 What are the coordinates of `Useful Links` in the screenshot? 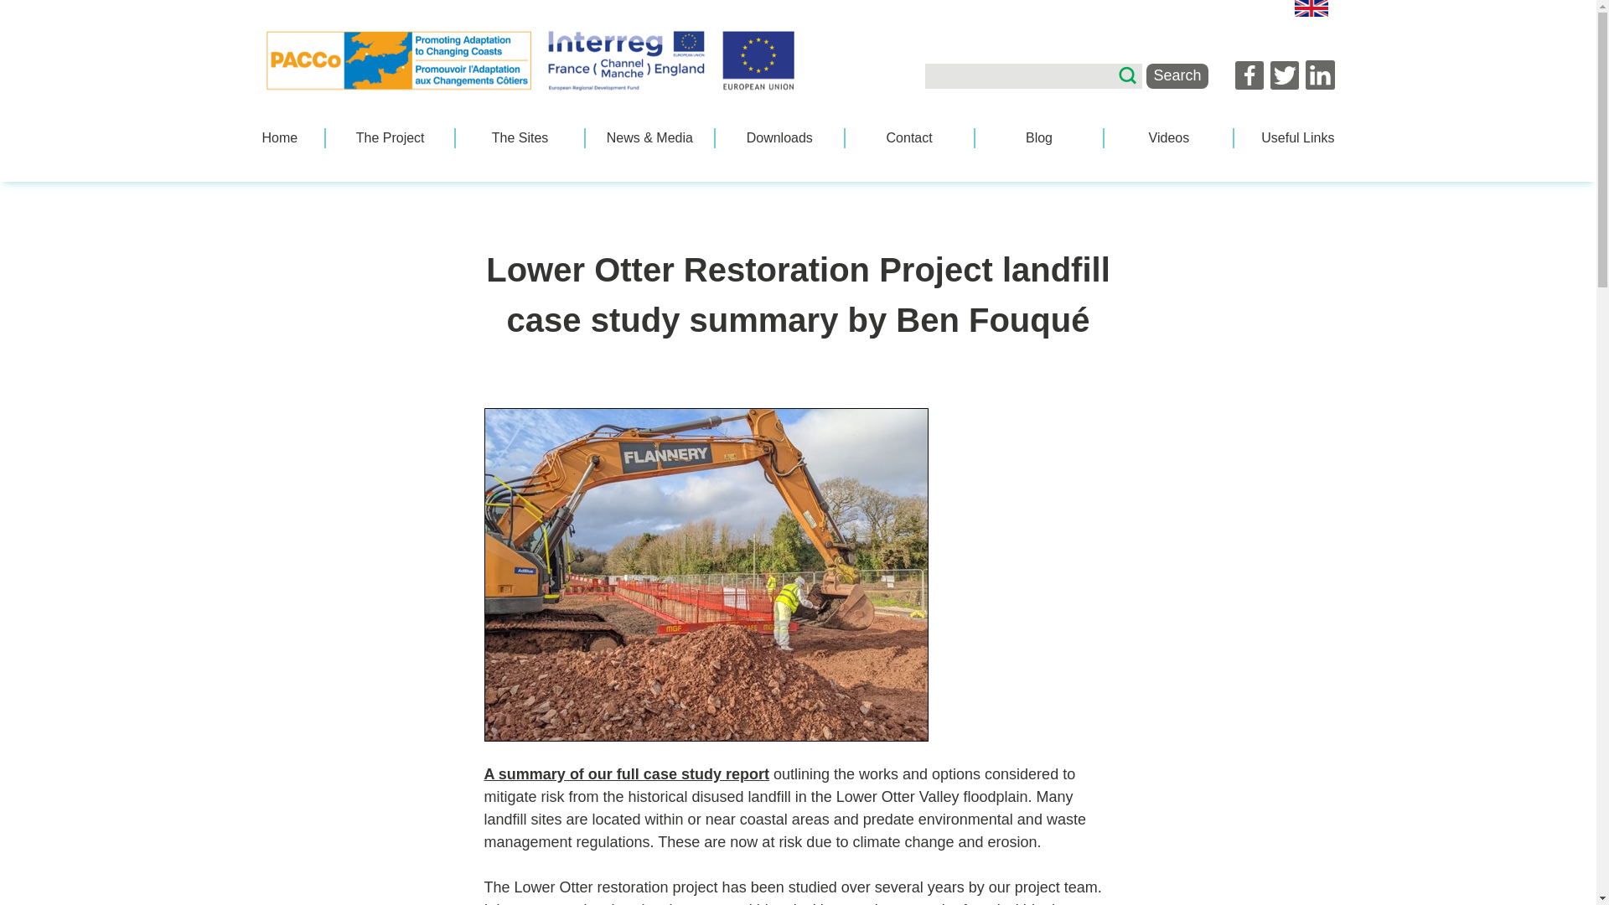 It's located at (1297, 138).